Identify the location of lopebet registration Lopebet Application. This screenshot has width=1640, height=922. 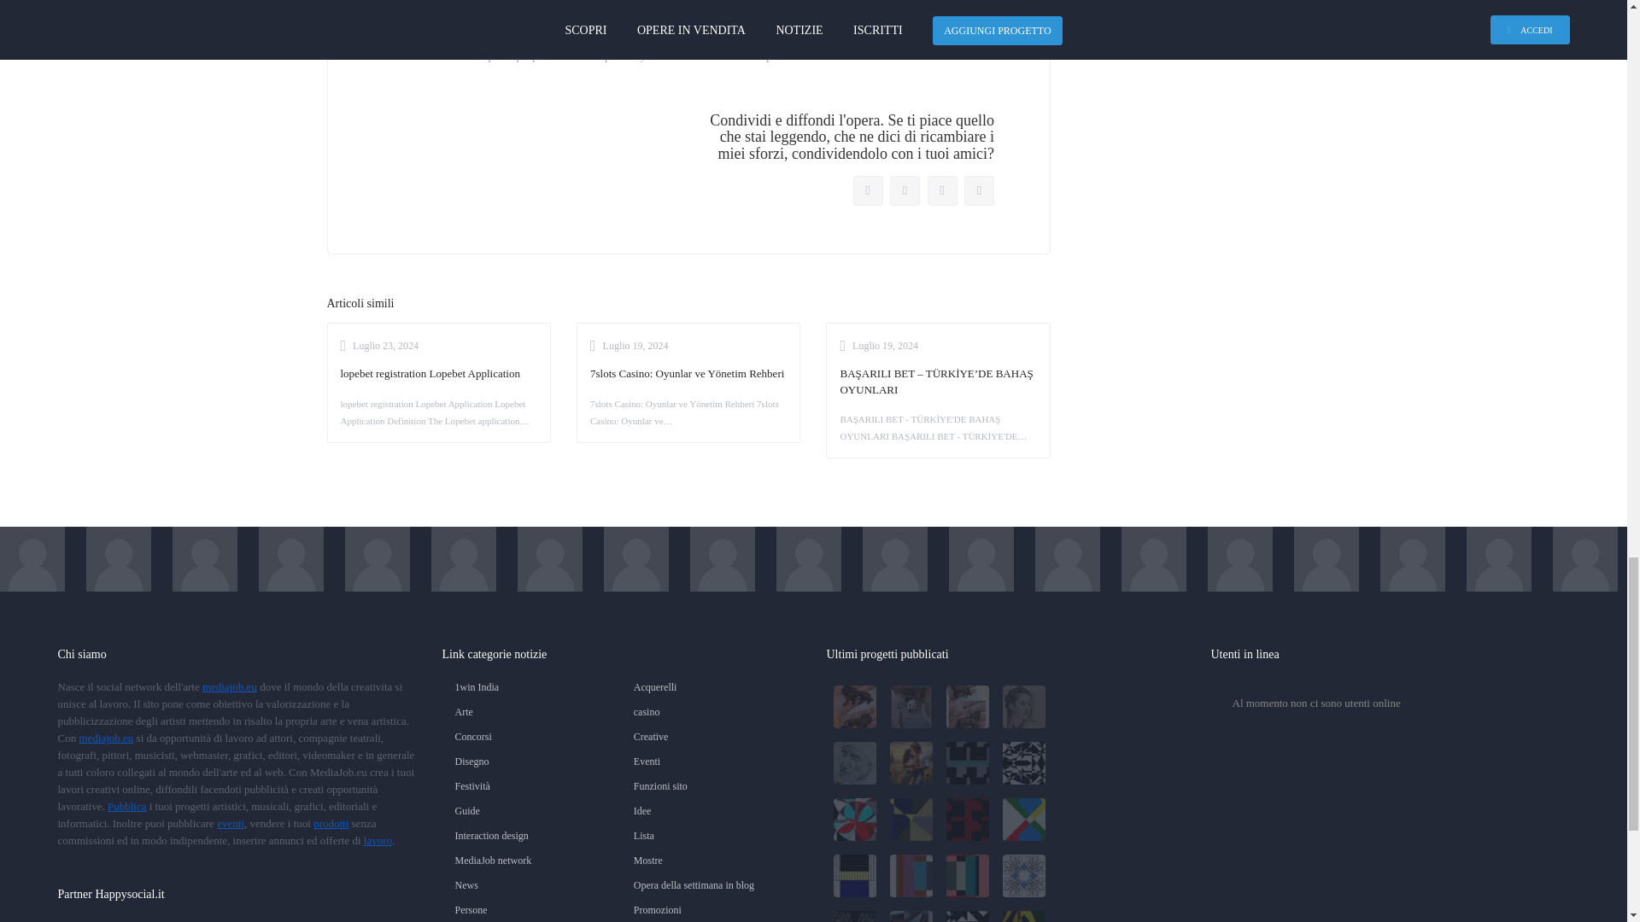
(437, 374).